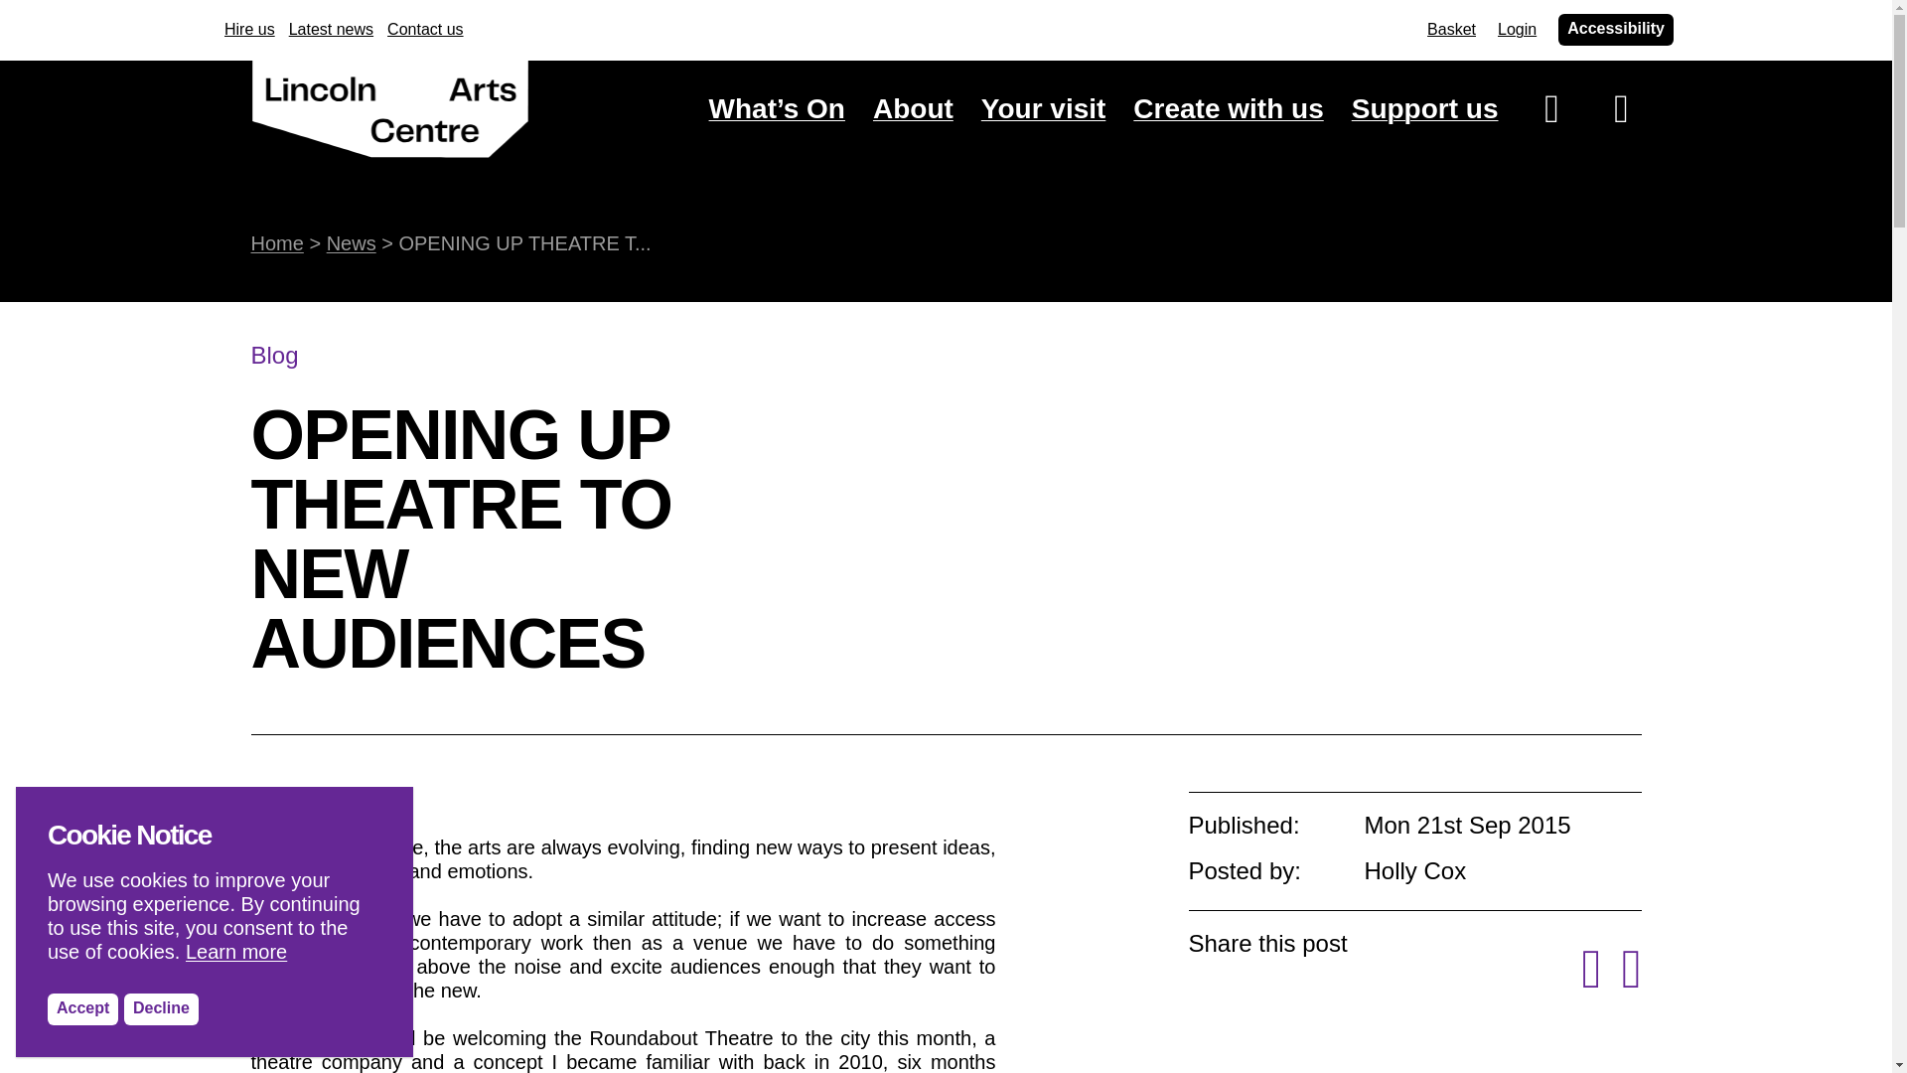 This screenshot has height=1073, width=1907. I want to click on Login, so click(1517, 30).